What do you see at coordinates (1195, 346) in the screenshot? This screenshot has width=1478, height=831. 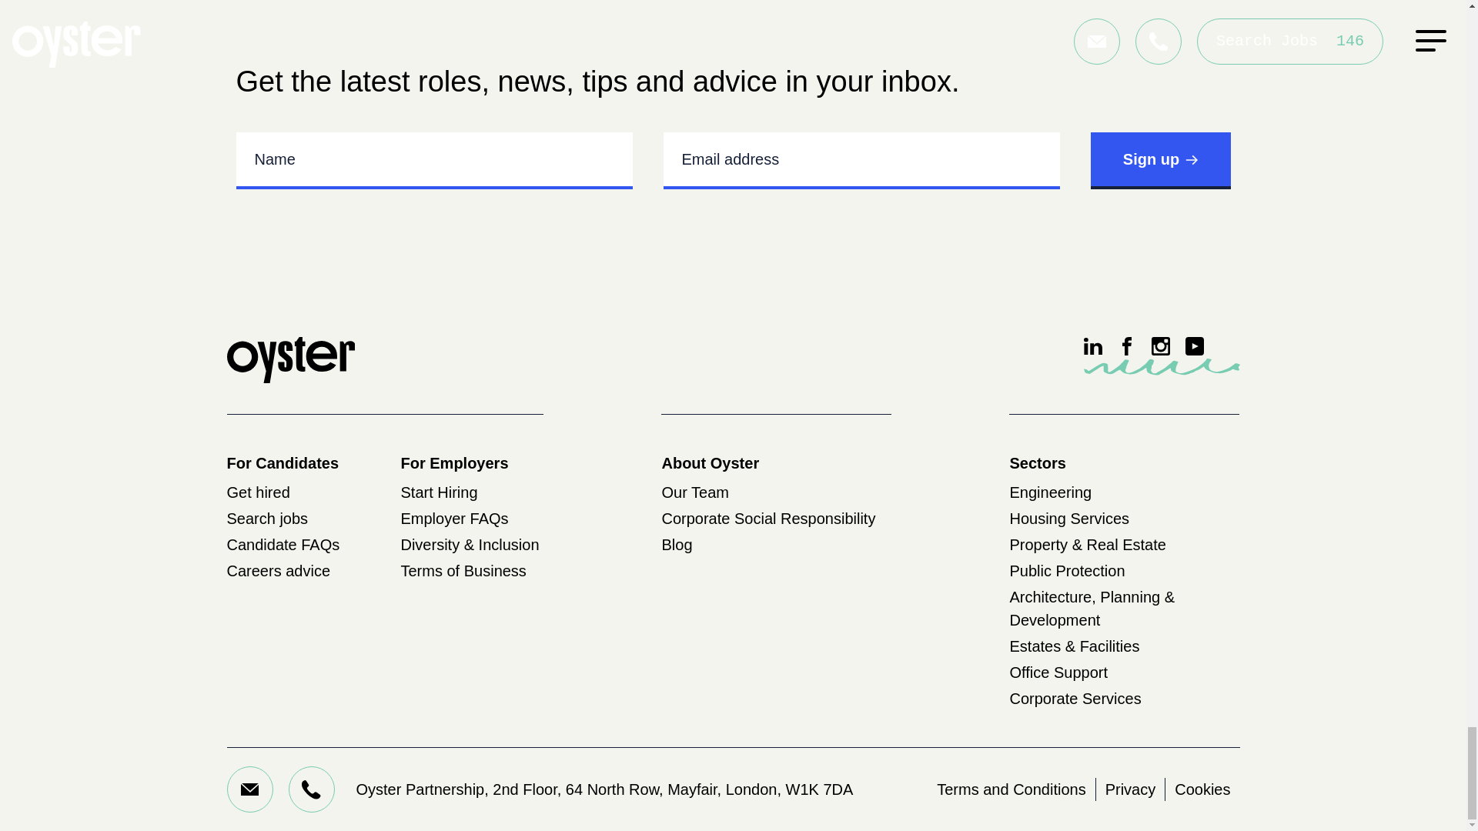 I see `Find us on Youtube` at bounding box center [1195, 346].